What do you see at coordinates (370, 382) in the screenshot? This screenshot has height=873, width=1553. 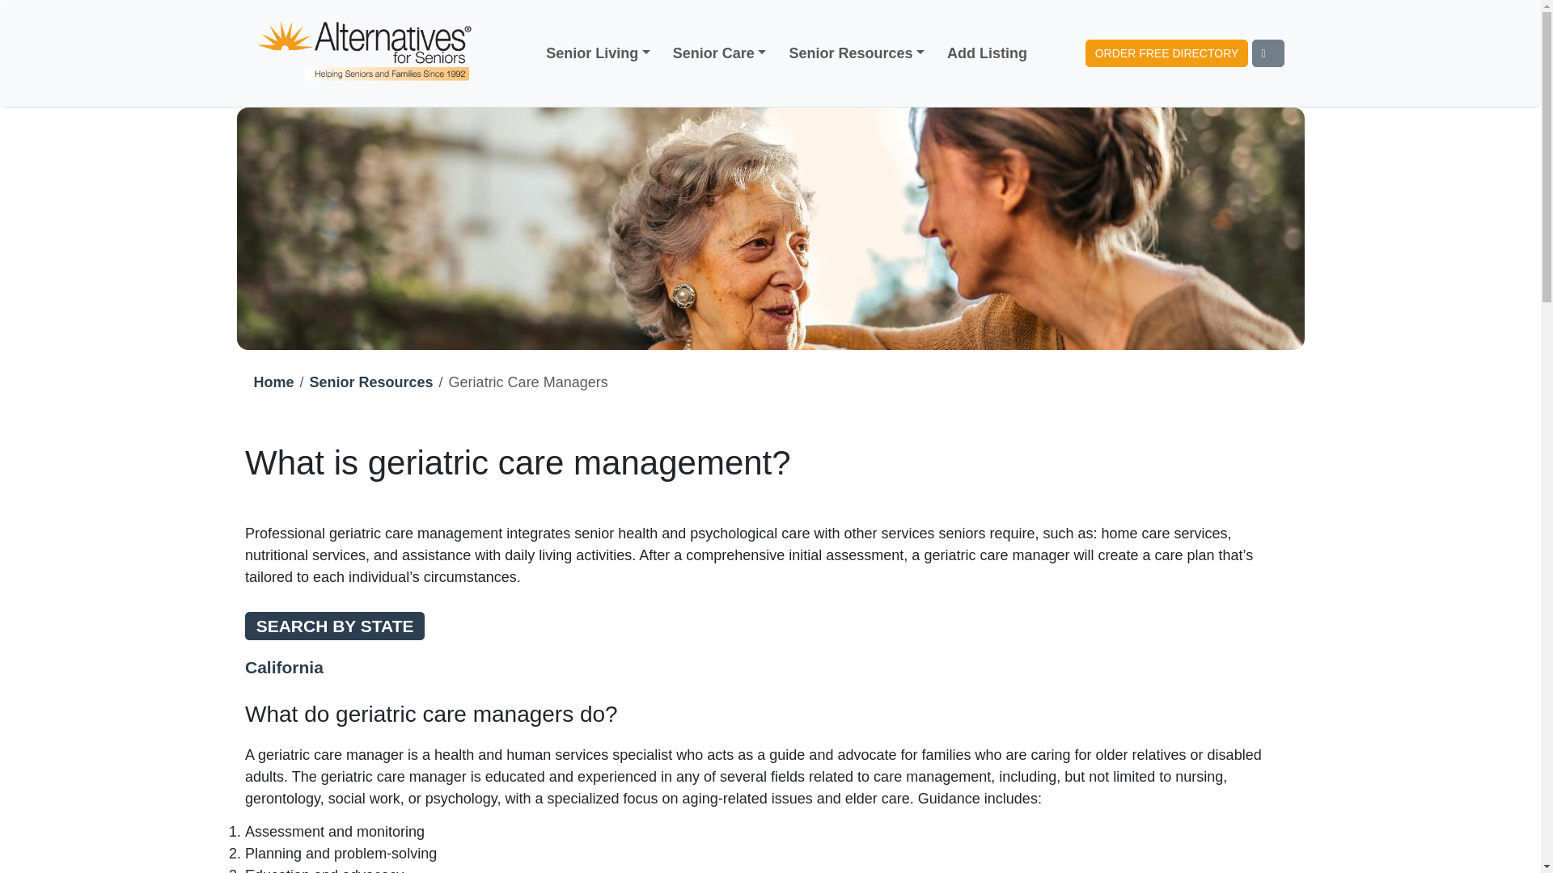 I see `Senior Resources` at bounding box center [370, 382].